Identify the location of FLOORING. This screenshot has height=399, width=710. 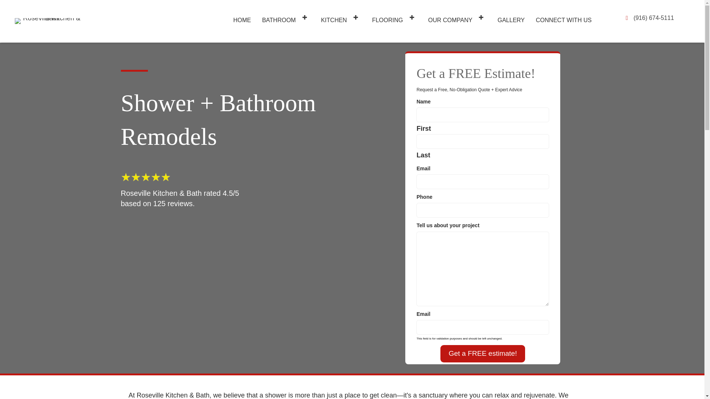
(395, 17).